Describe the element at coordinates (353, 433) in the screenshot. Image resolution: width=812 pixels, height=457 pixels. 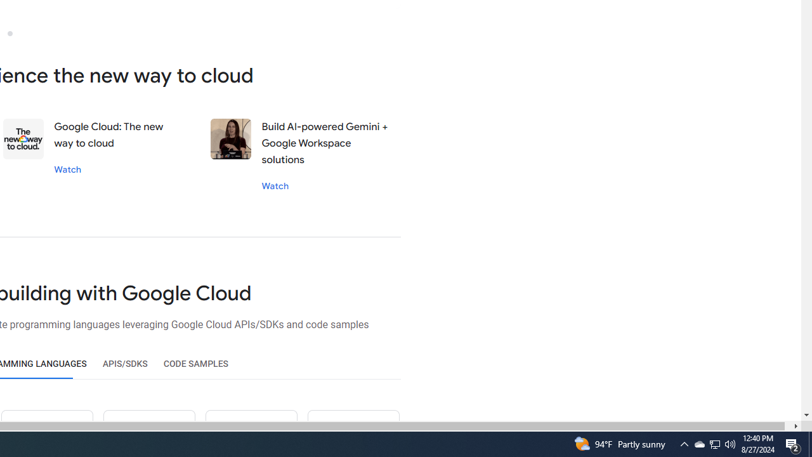
I see `CPP icon` at that location.